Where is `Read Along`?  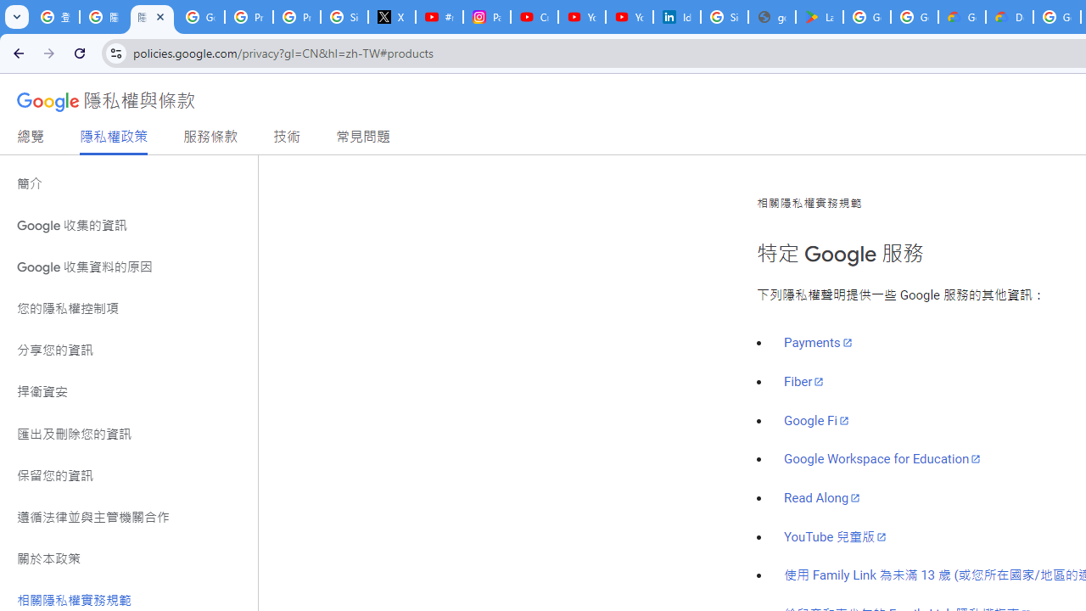 Read Along is located at coordinates (823, 497).